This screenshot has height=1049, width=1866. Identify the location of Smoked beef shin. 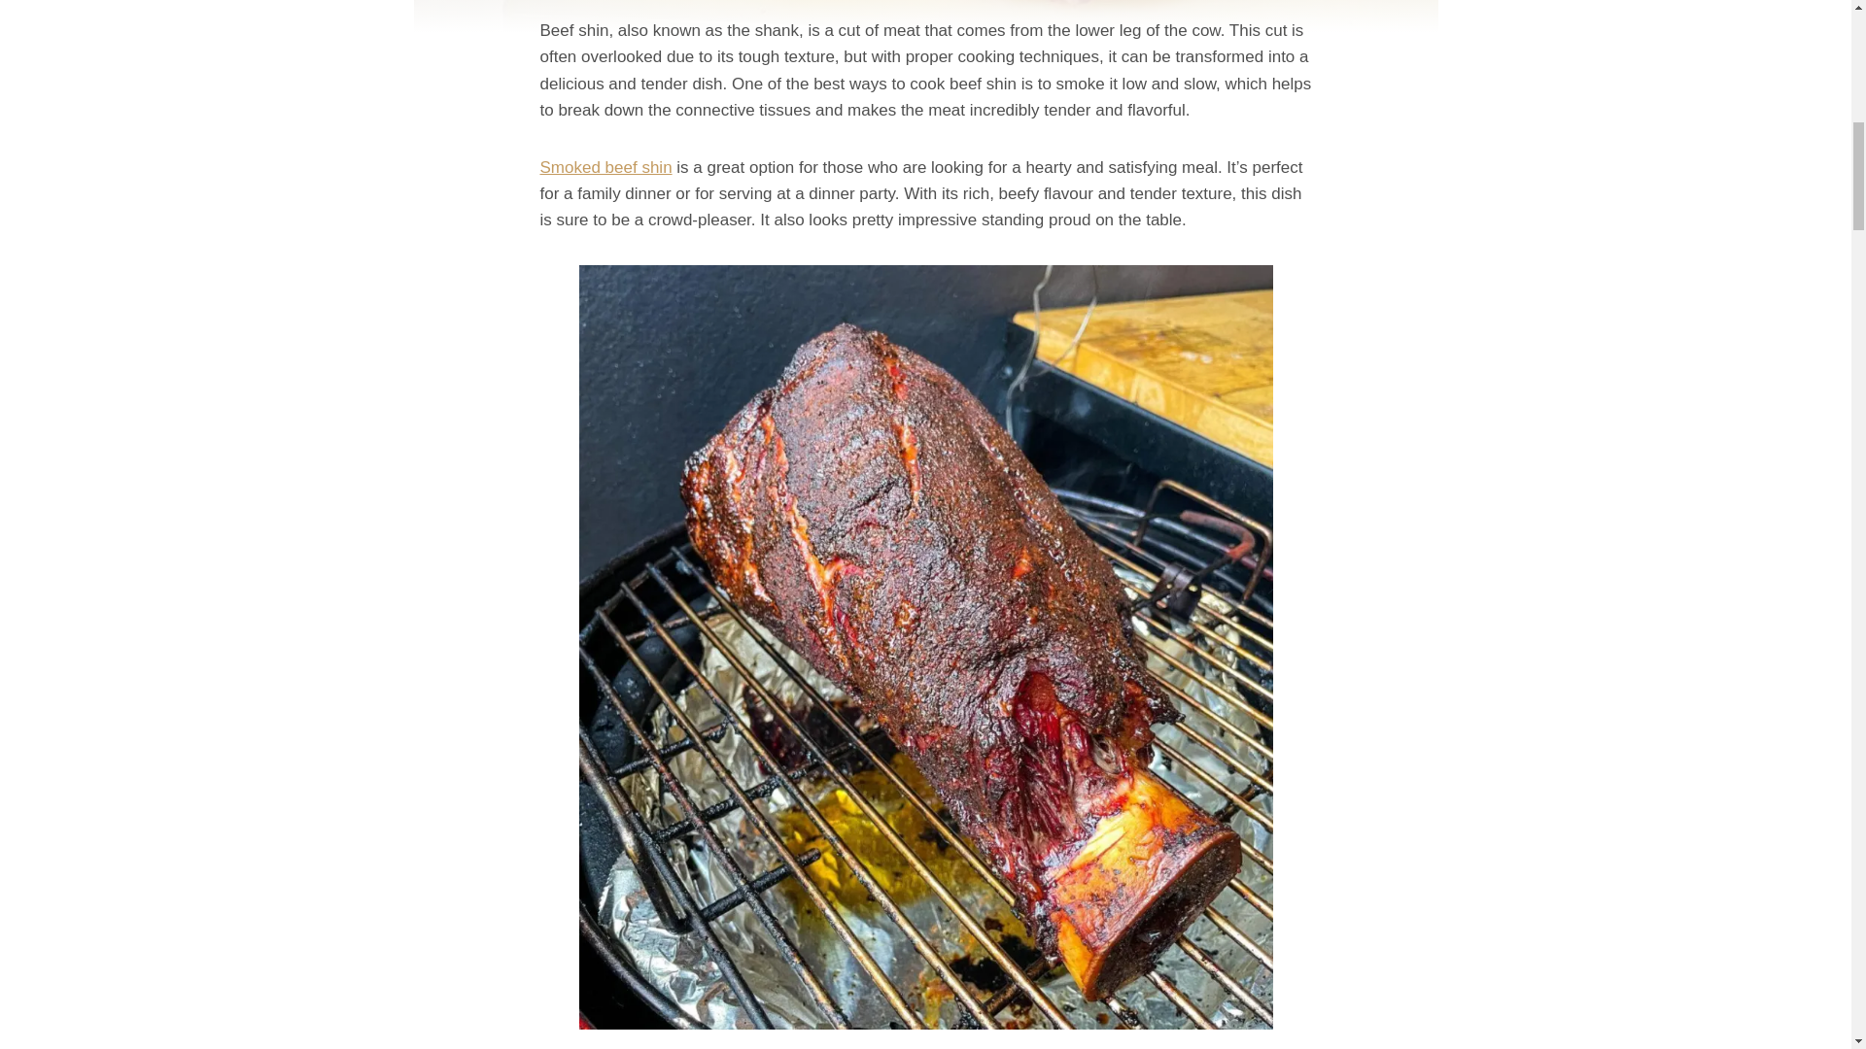
(606, 167).